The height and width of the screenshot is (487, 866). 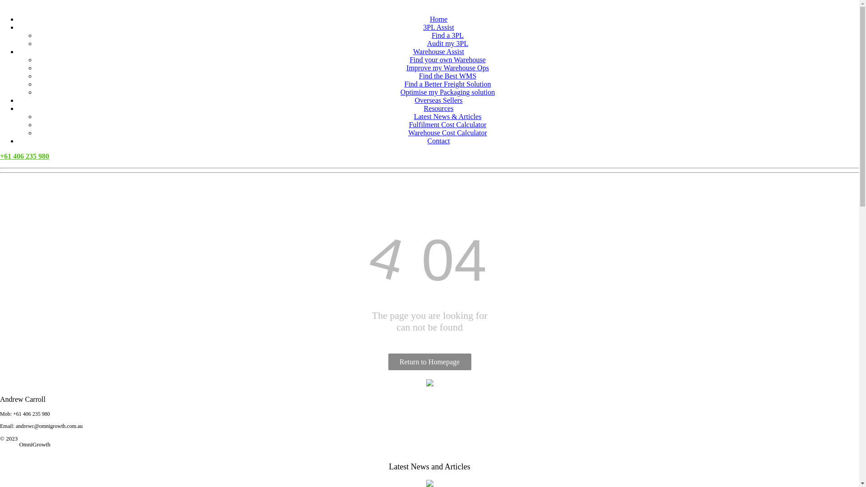 I want to click on Contact, so click(x=439, y=141).